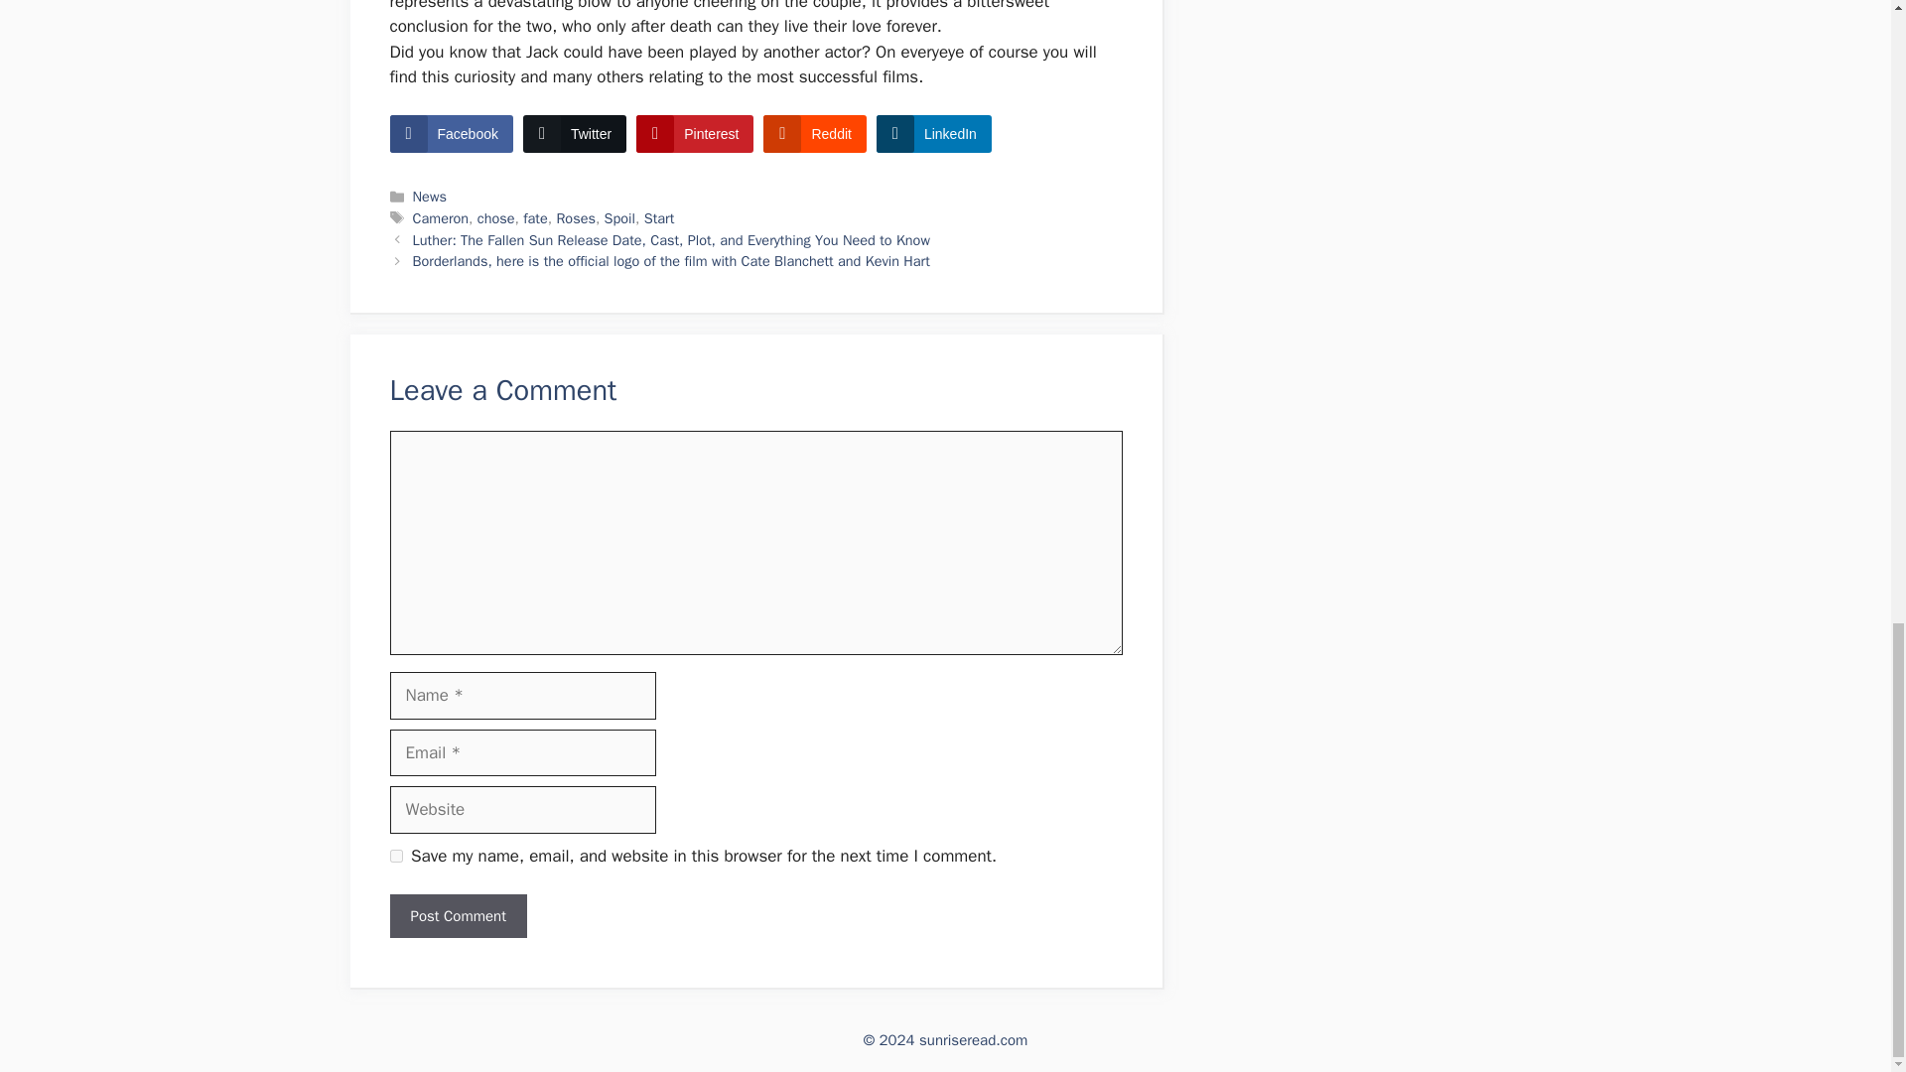 This screenshot has height=1072, width=1906. What do you see at coordinates (451, 133) in the screenshot?
I see `Facebook` at bounding box center [451, 133].